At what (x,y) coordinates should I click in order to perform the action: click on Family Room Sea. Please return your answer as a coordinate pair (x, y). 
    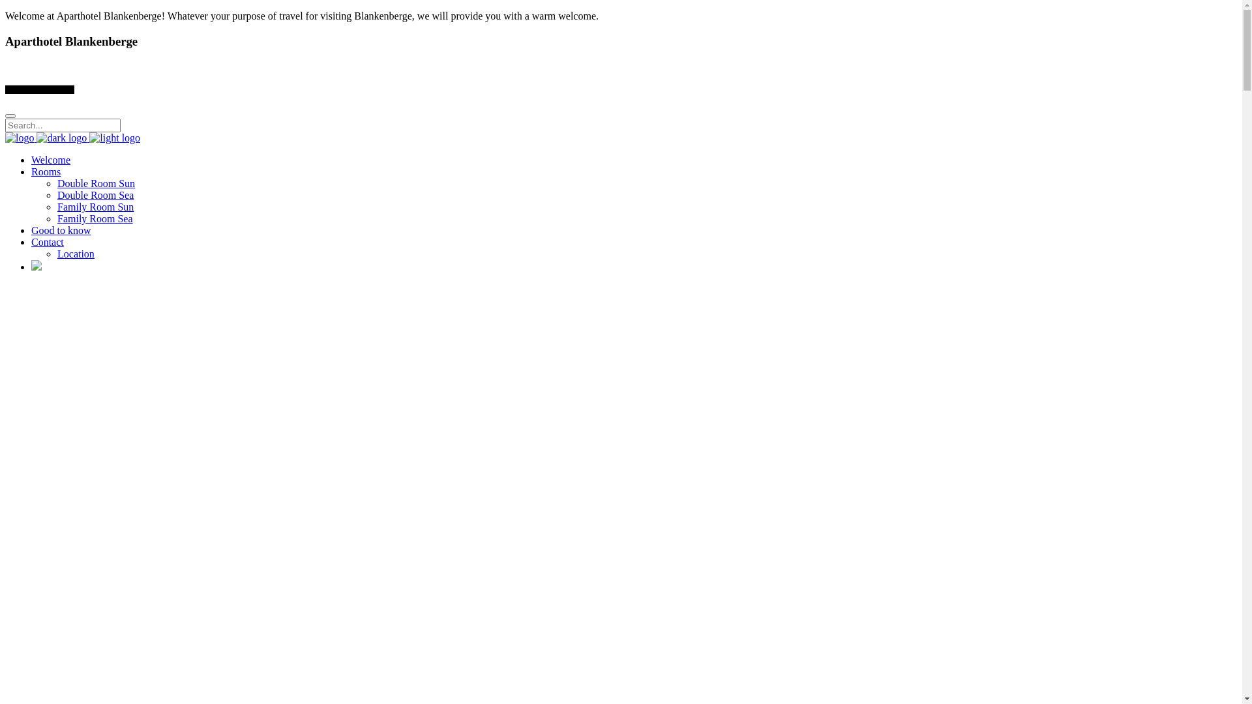
    Looking at the image, I should click on (95, 219).